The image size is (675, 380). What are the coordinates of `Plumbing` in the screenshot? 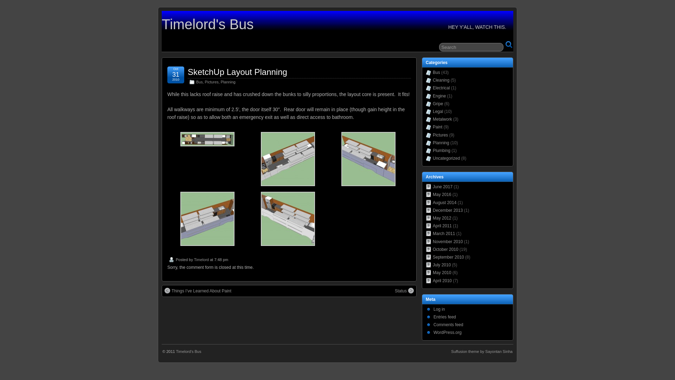 It's located at (442, 151).